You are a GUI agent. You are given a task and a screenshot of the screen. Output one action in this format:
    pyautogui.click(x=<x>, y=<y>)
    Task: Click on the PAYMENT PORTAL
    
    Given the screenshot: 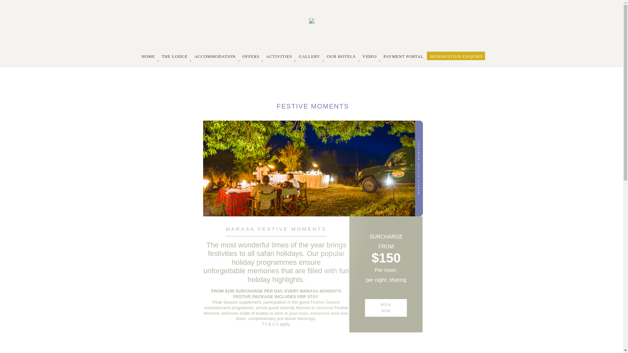 What is the action you would take?
    pyautogui.click(x=404, y=57)
    